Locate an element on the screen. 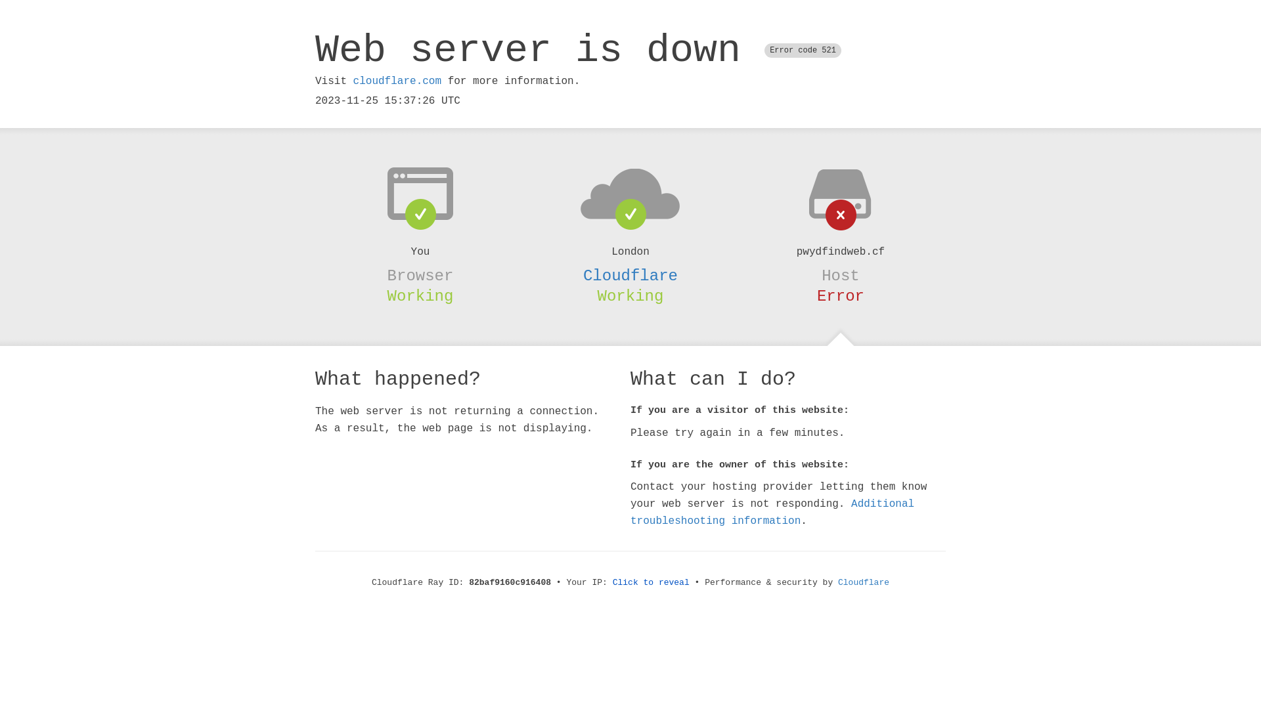 The height and width of the screenshot is (709, 1261). Click to reveal is located at coordinates (652, 583).